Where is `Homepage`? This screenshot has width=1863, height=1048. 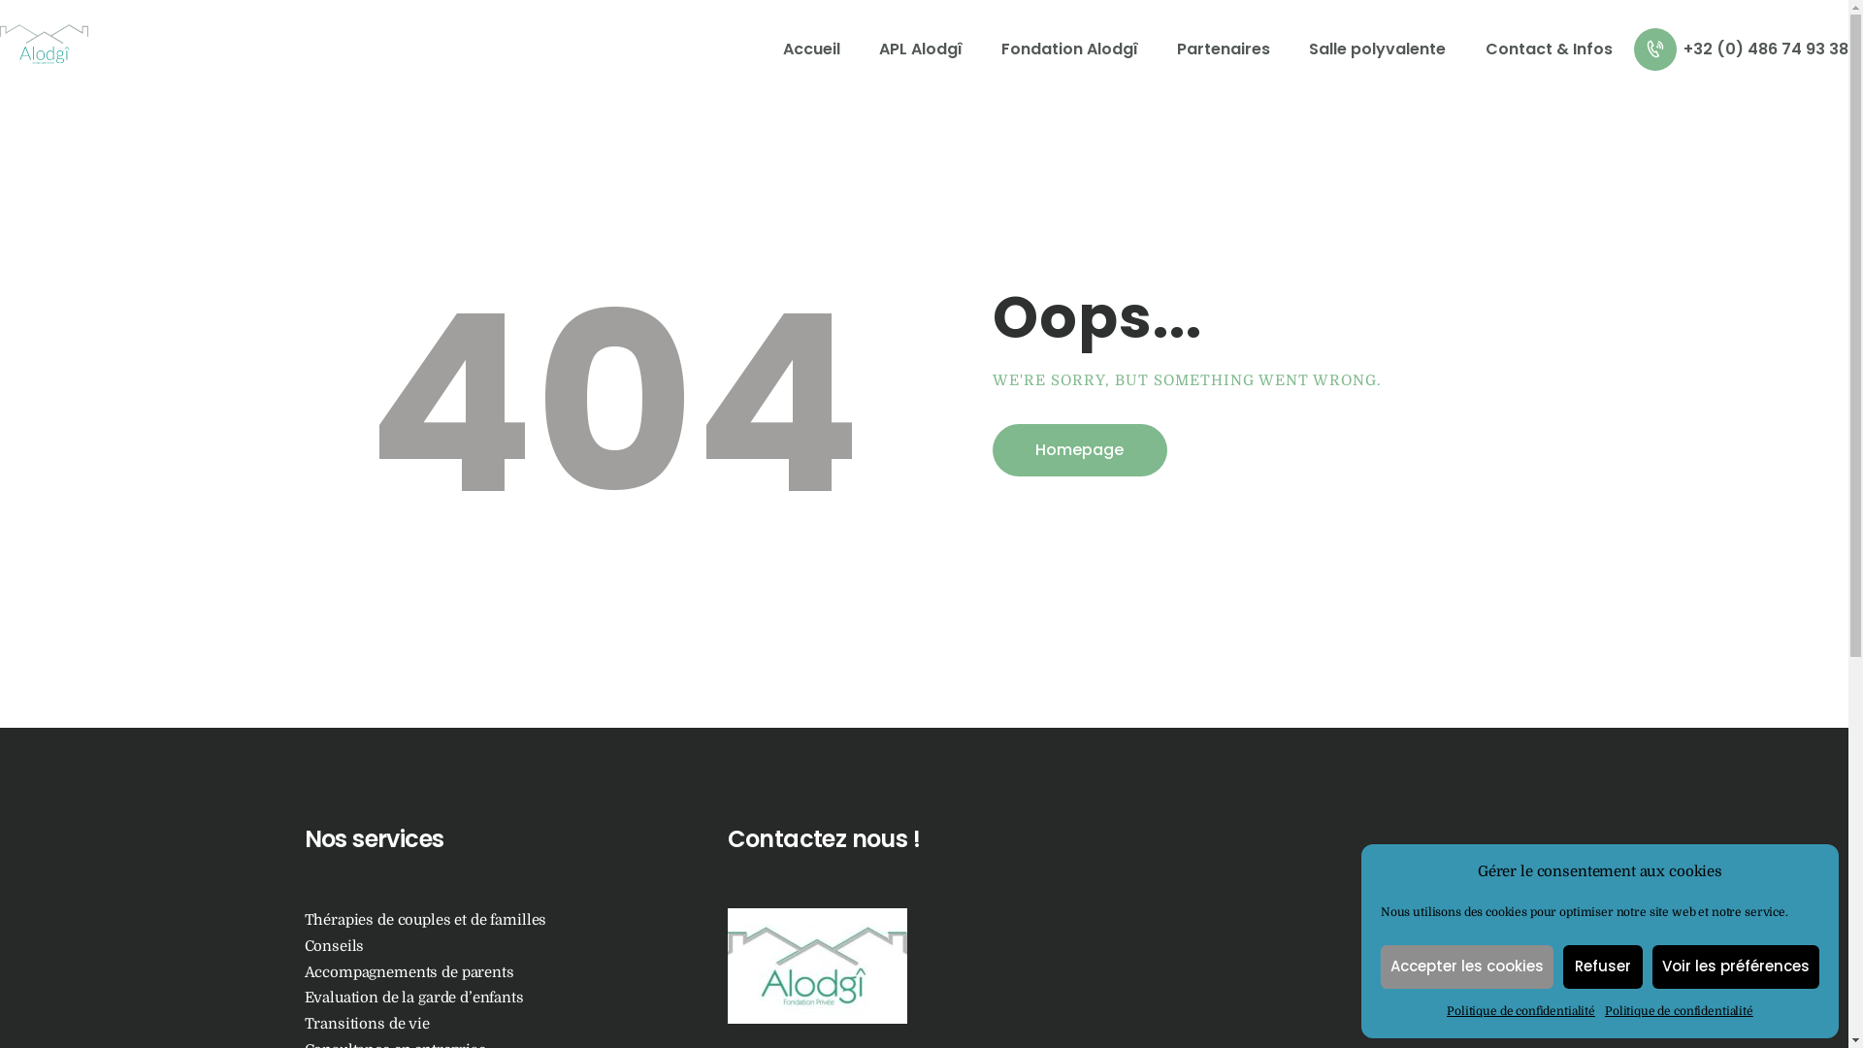 Homepage is located at coordinates (1079, 450).